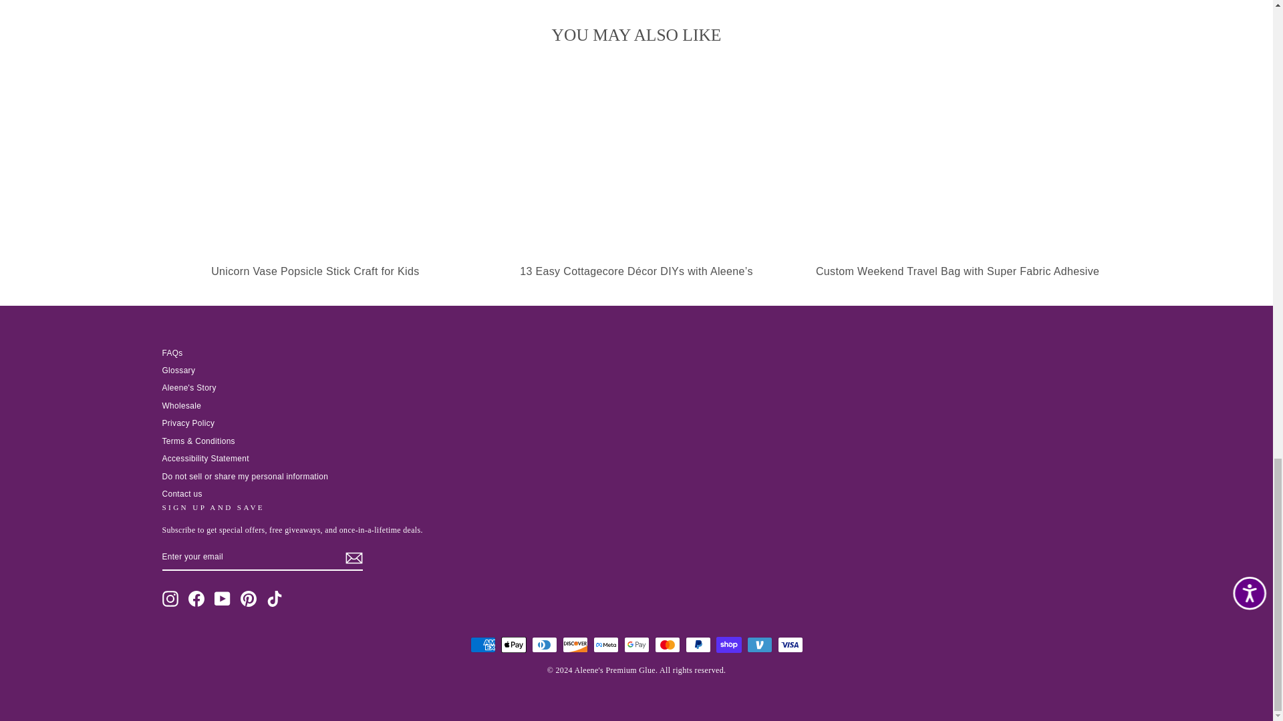 This screenshot has height=721, width=1283. I want to click on Apple Pay, so click(513, 645).